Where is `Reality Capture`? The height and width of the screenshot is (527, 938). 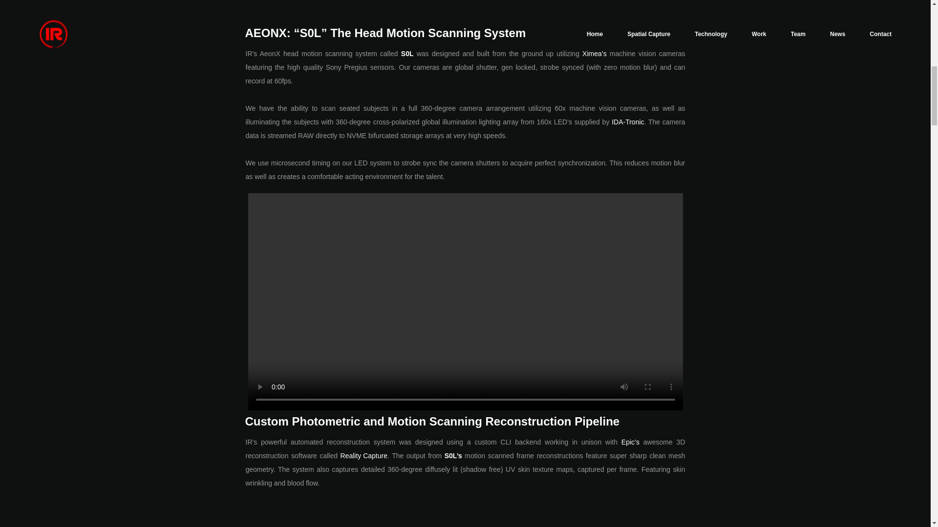
Reality Capture is located at coordinates (363, 456).